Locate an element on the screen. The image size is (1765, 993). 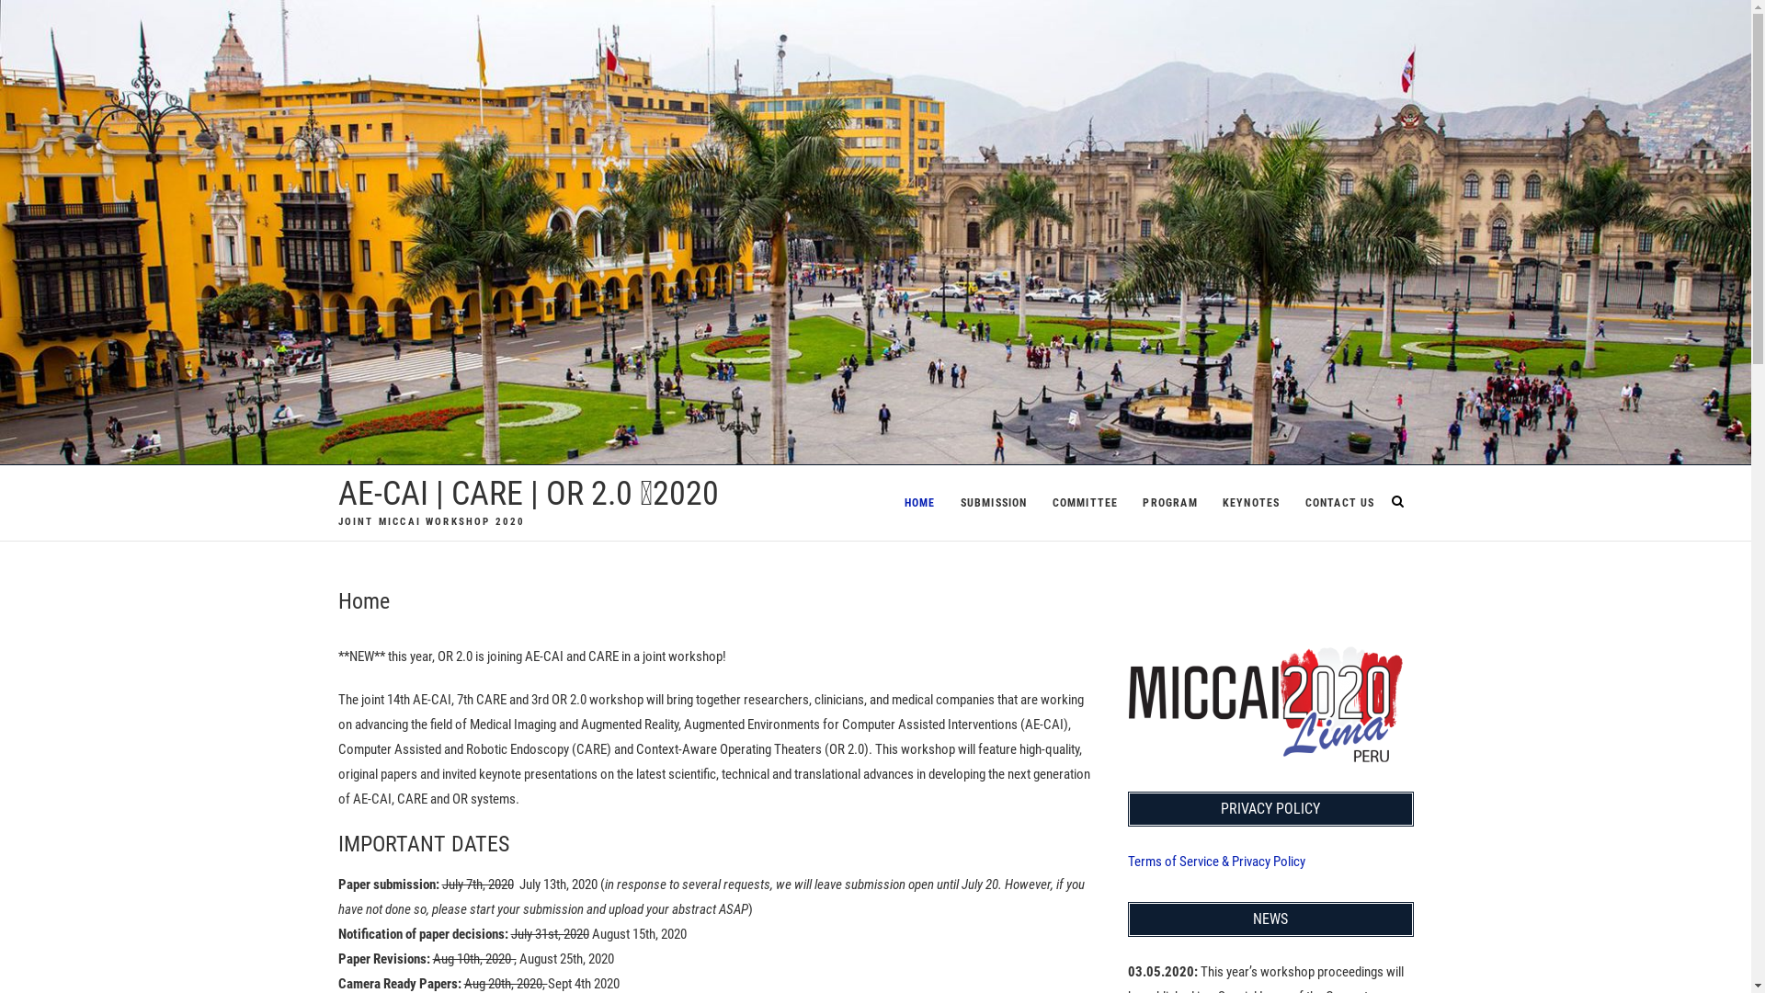
PROGRAM is located at coordinates (1169, 503).